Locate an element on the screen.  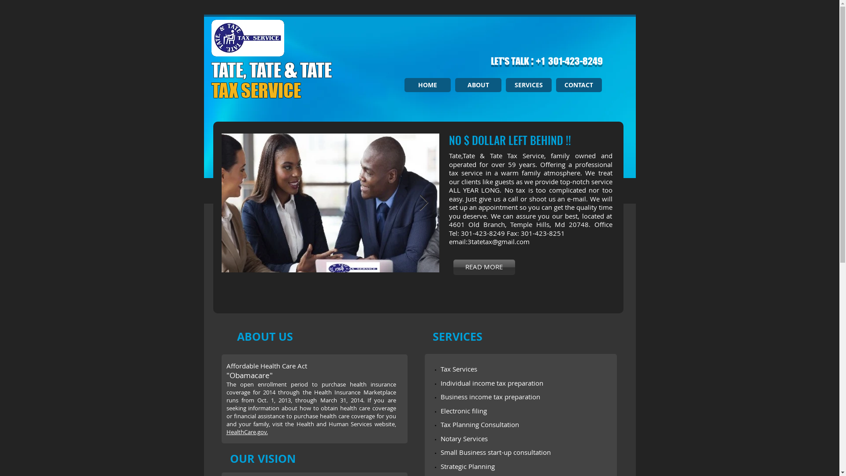
HealthCare.gov. is located at coordinates (247, 432).